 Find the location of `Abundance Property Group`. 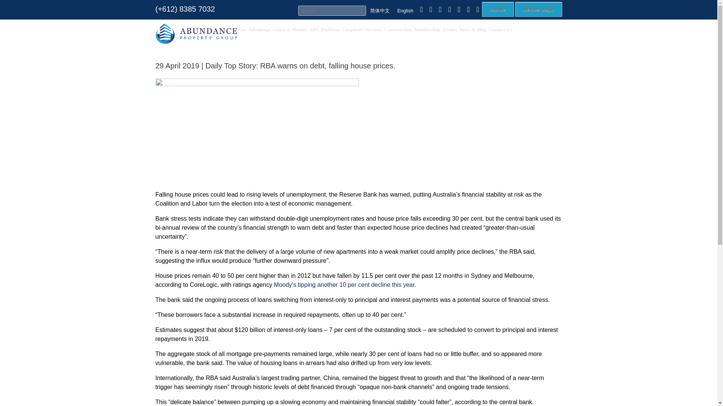

Abundance Property Group is located at coordinates (196, 33).